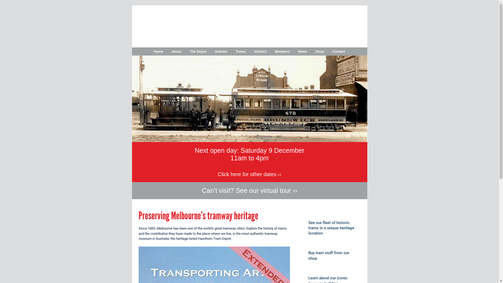 Image resolution: width=503 pixels, height=283 pixels. I want to click on Follow Melbourne Tram Museum on Tumblr, so click(496, 64).